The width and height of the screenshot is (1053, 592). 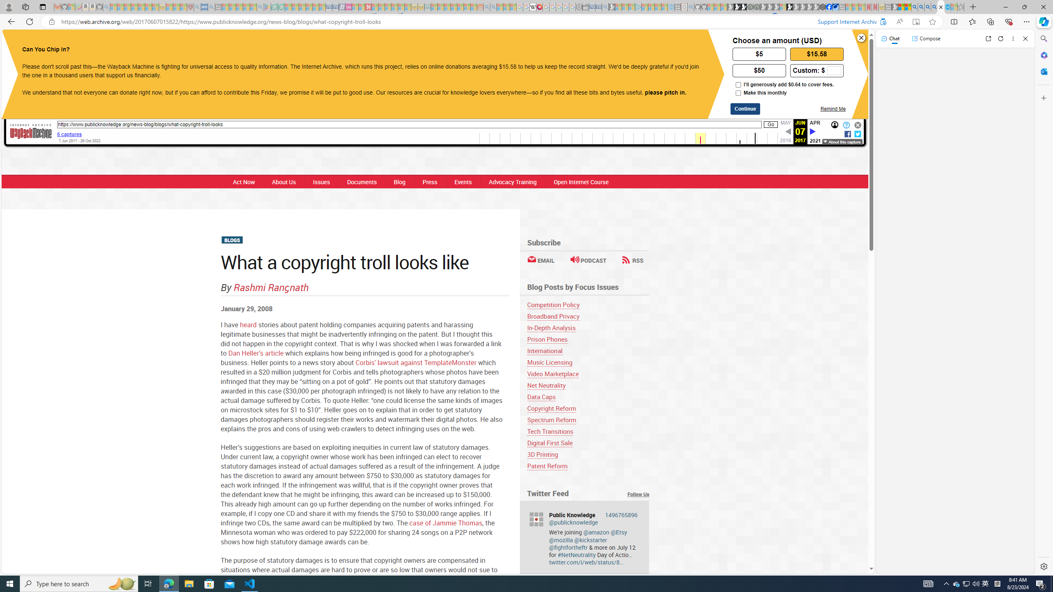 I want to click on Open the menu, so click(x=322, y=45).